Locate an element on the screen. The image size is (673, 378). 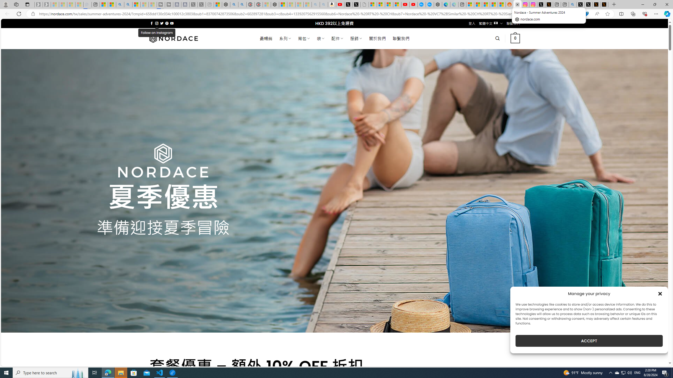
Read aloud this page (Ctrl+Shift+U) is located at coordinates (597, 14).